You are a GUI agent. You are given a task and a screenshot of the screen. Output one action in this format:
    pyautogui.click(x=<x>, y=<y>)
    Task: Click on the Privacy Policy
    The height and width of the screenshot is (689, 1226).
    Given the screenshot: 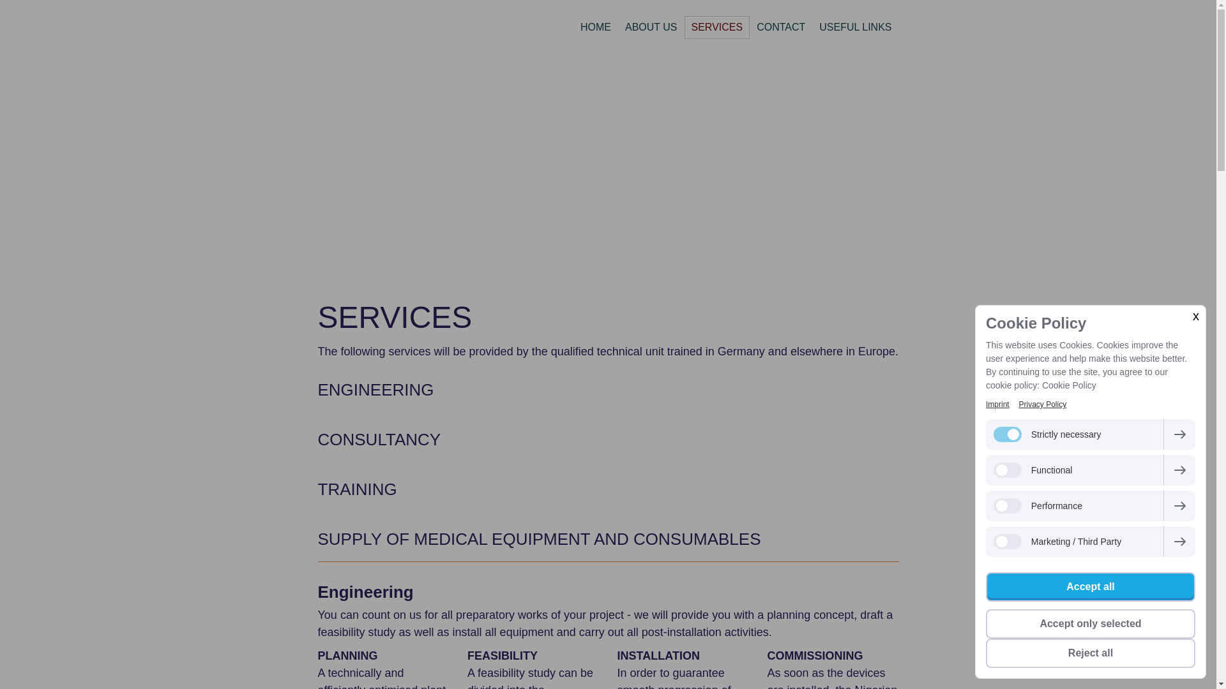 What is the action you would take?
    pyautogui.click(x=1042, y=404)
    